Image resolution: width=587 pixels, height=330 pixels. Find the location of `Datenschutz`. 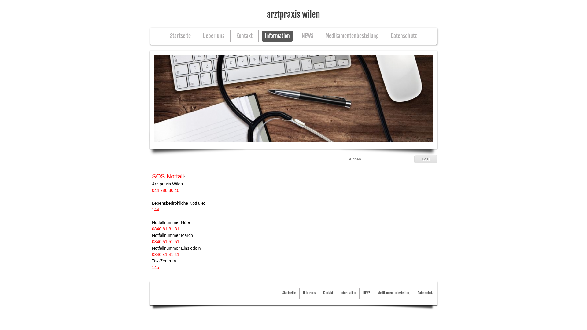

Datenschutz is located at coordinates (404, 36).